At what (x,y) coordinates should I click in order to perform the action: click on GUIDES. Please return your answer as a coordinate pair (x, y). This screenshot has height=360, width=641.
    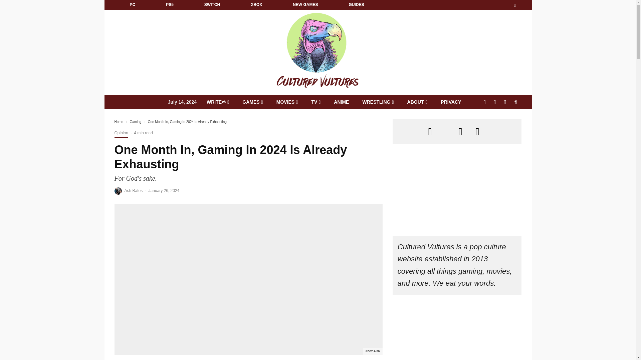
    Looking at the image, I should click on (356, 5).